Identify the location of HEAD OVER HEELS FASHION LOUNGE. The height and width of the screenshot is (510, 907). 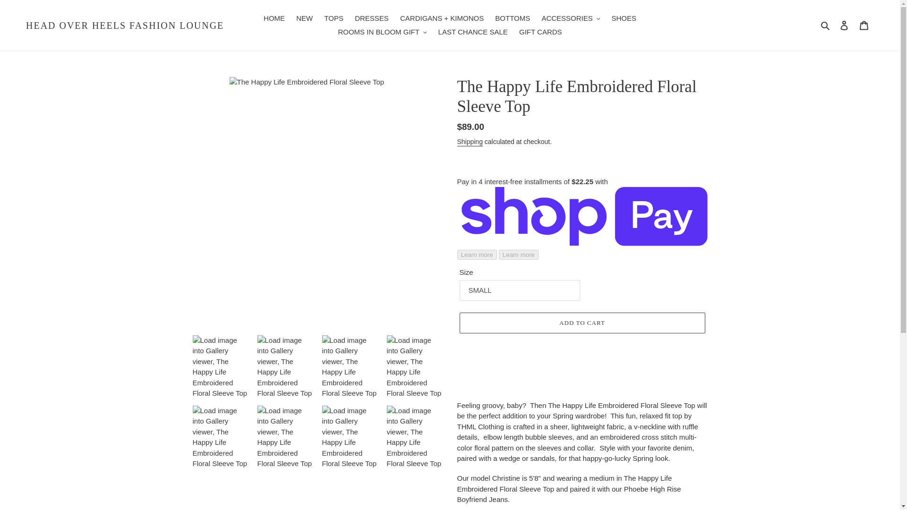
(125, 25).